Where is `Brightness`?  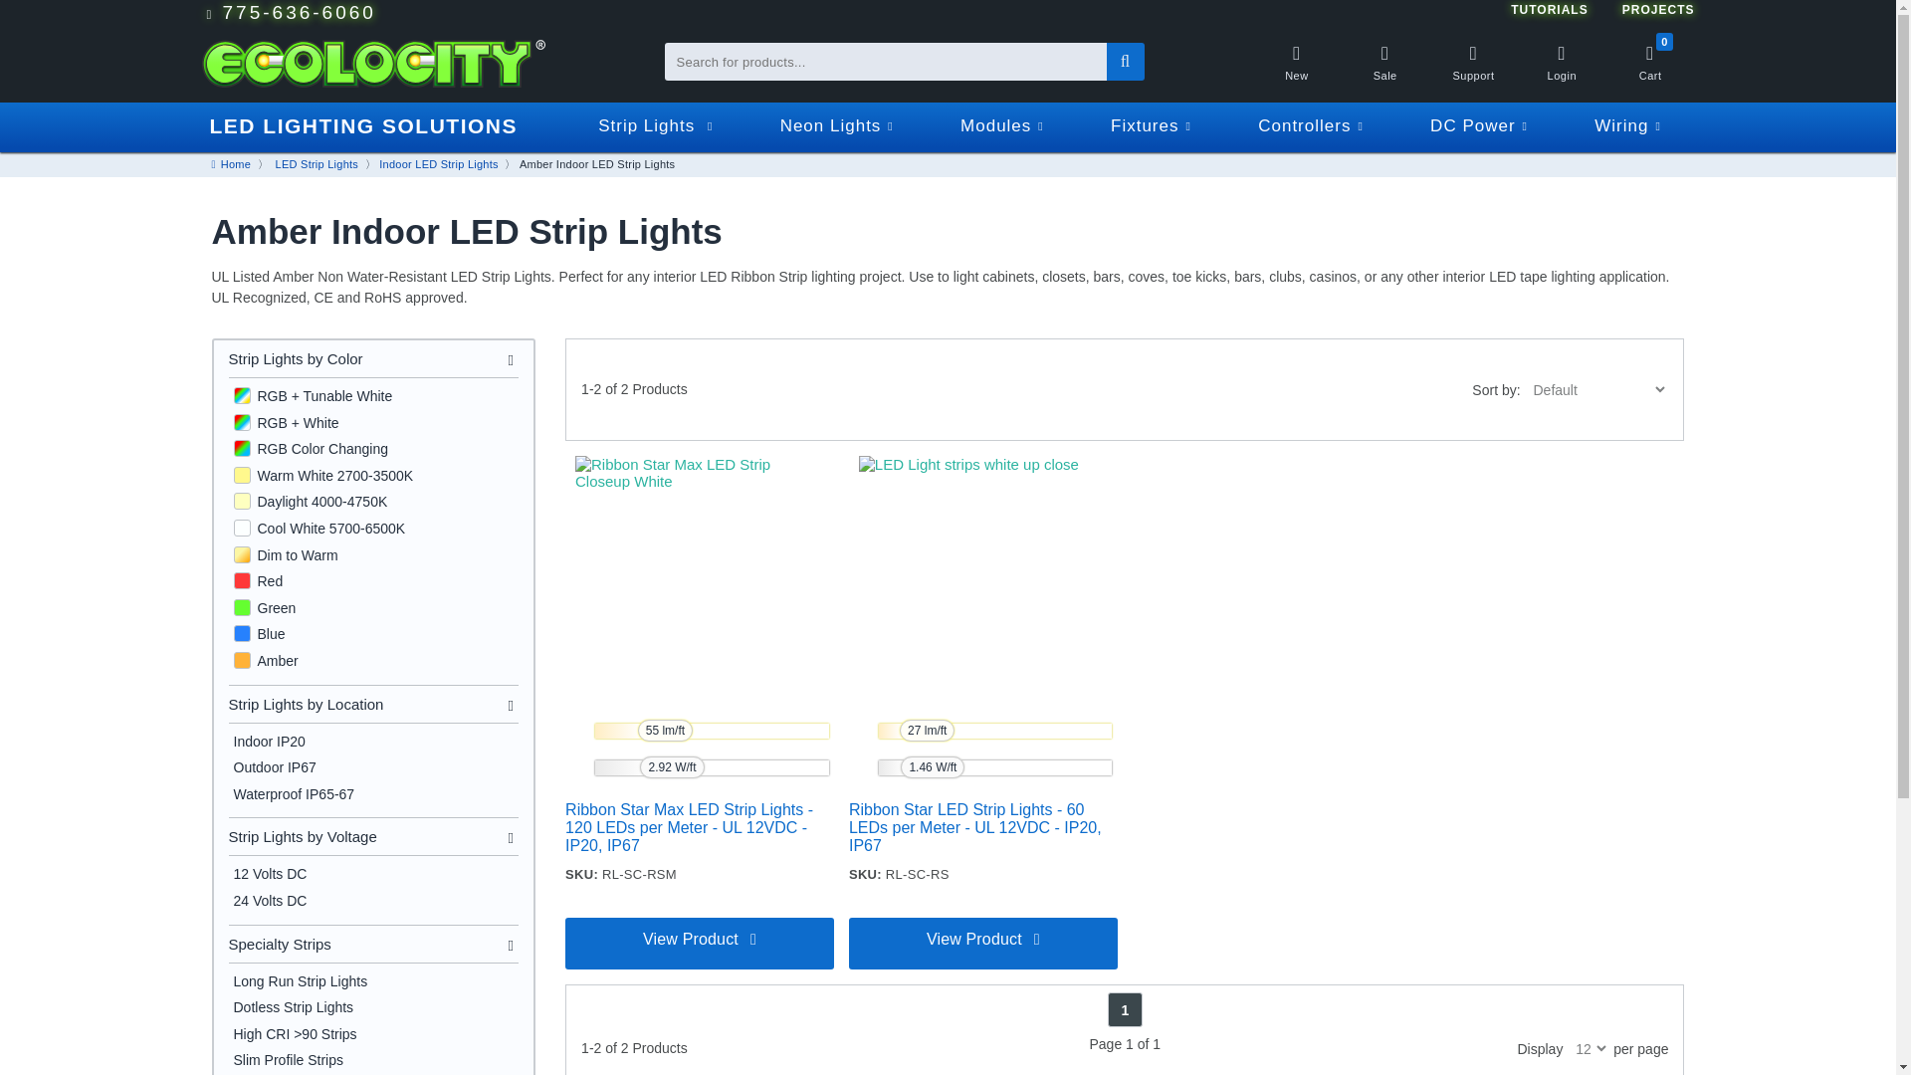
Brightness is located at coordinates (927, 731).